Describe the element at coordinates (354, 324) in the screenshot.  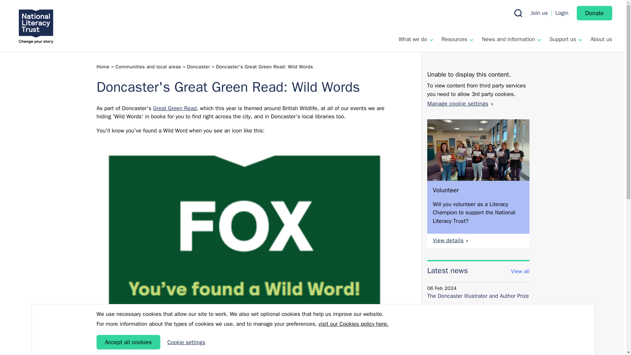
I see `visit our Cookies policy here.` at that location.